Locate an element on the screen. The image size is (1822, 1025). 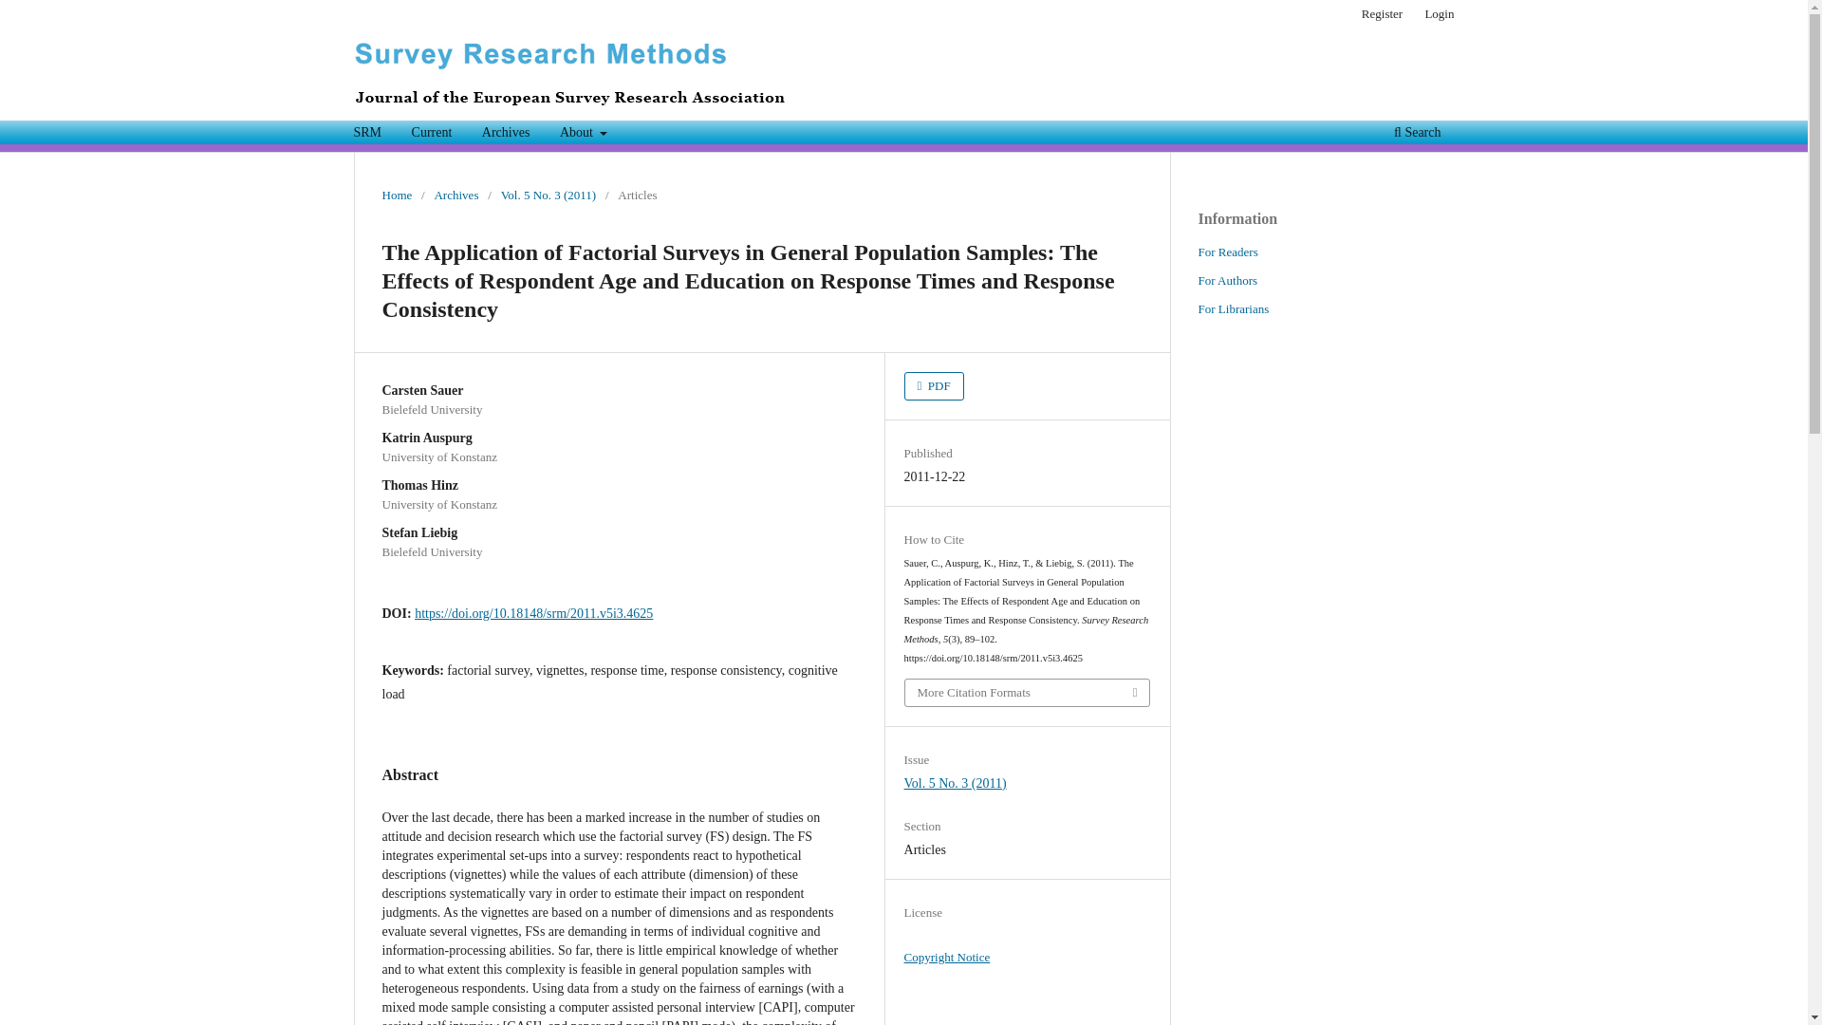
Register is located at coordinates (1382, 14).